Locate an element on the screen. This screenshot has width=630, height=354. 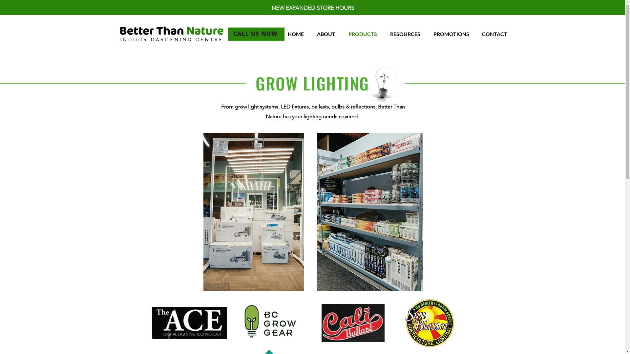
TWIPLA (Visitor Analytics) is located at coordinates (624, 2).